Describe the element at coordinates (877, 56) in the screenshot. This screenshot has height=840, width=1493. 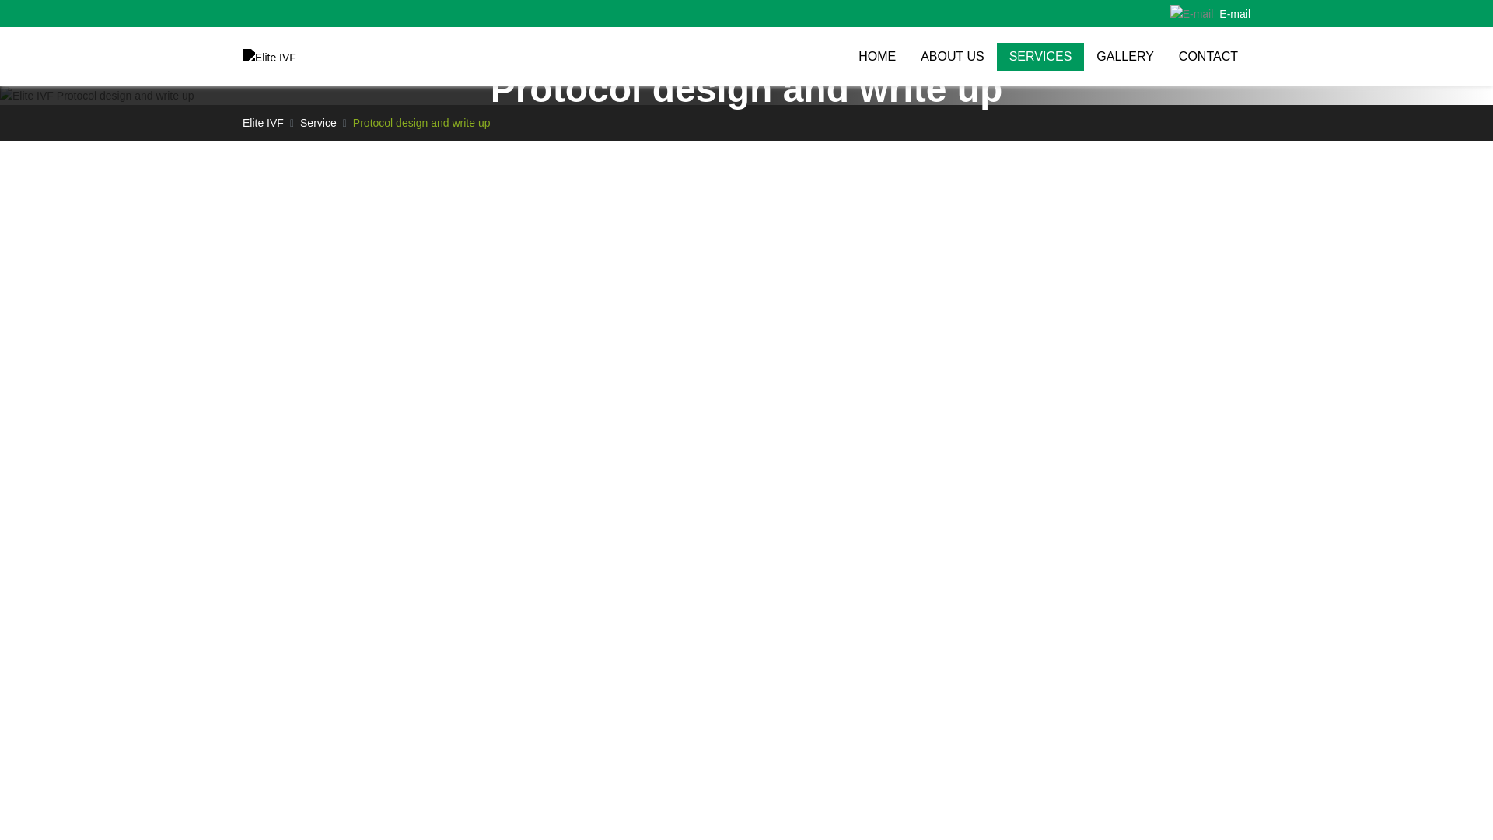
I see `HOME` at that location.